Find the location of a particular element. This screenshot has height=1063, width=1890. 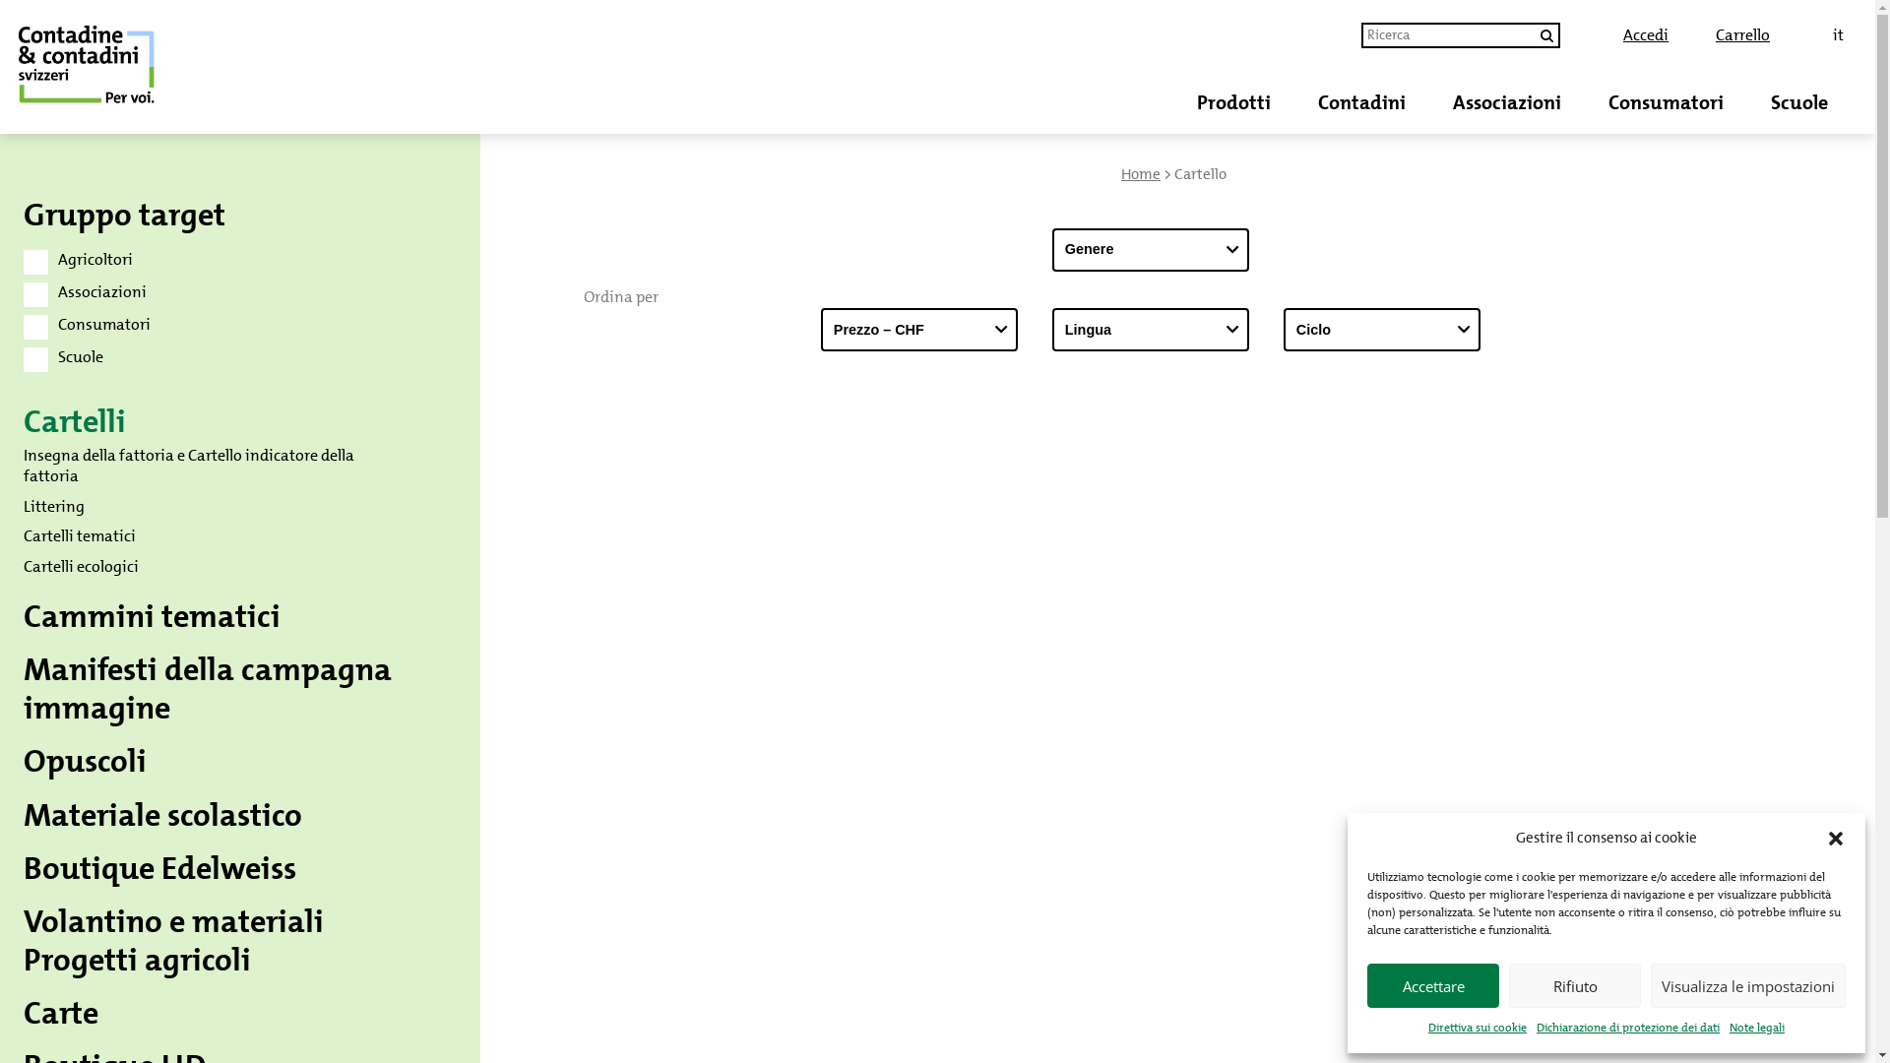

Materiale scolastico is located at coordinates (163, 815).